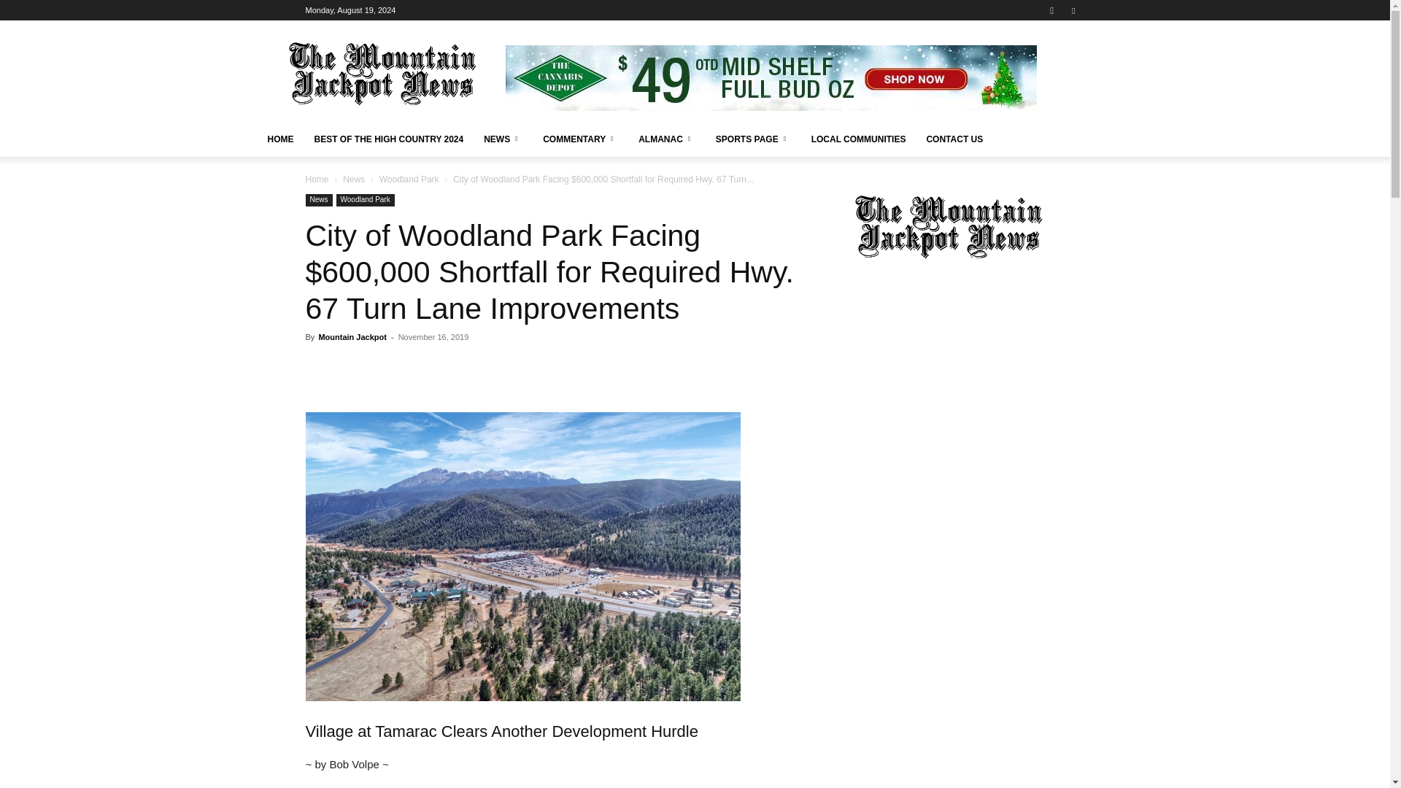 Image resolution: width=1401 pixels, height=788 pixels. I want to click on View all posts in Woodland Park, so click(409, 179).